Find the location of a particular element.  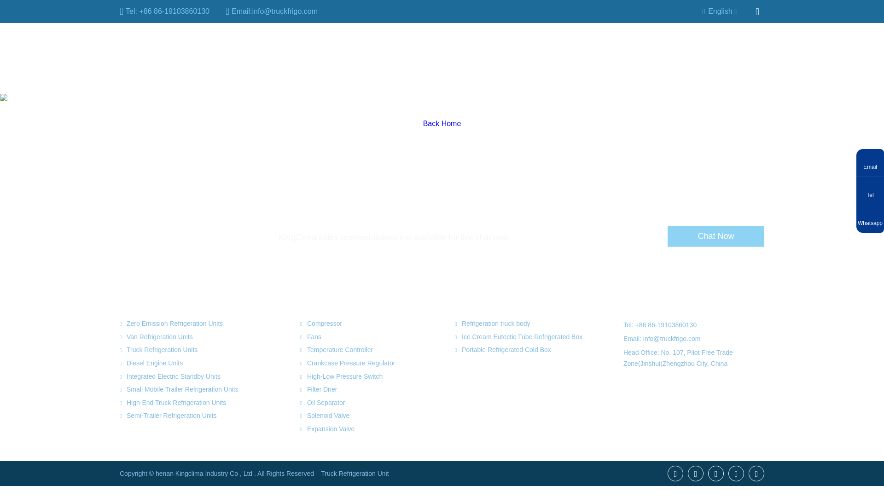

Refrigeration units is located at coordinates (149, 48).